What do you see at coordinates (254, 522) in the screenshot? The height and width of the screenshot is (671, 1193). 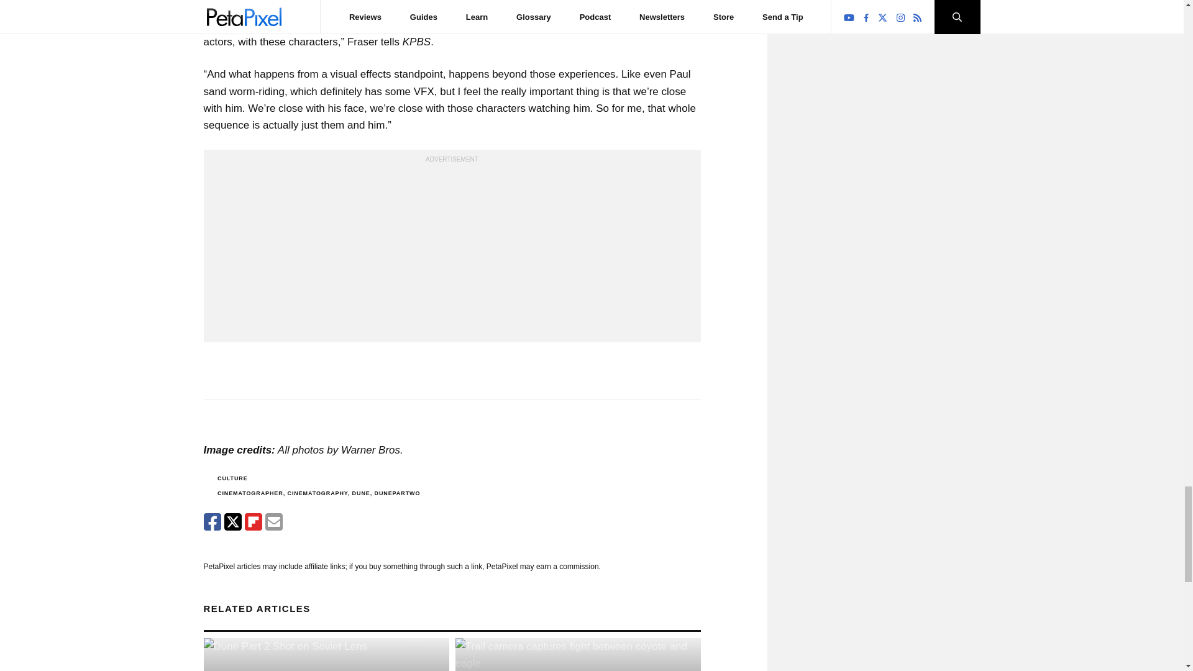 I see `Share on Flipboard` at bounding box center [254, 522].